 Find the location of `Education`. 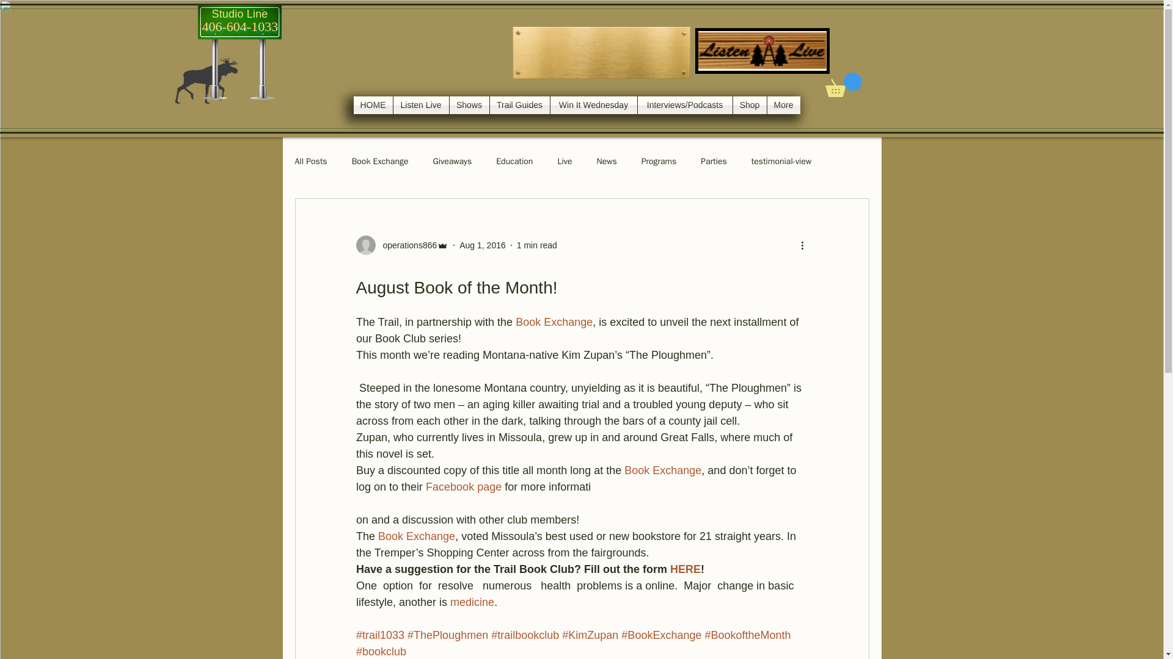

Education is located at coordinates (514, 161).